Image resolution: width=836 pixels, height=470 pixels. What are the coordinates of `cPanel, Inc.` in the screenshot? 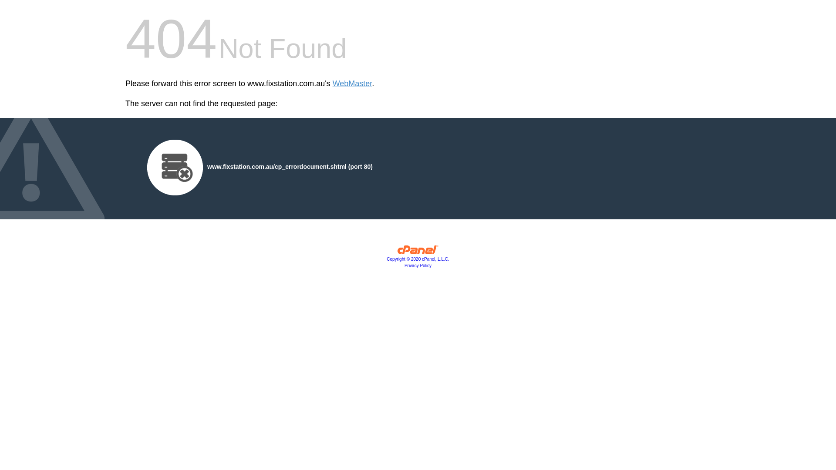 It's located at (418, 252).